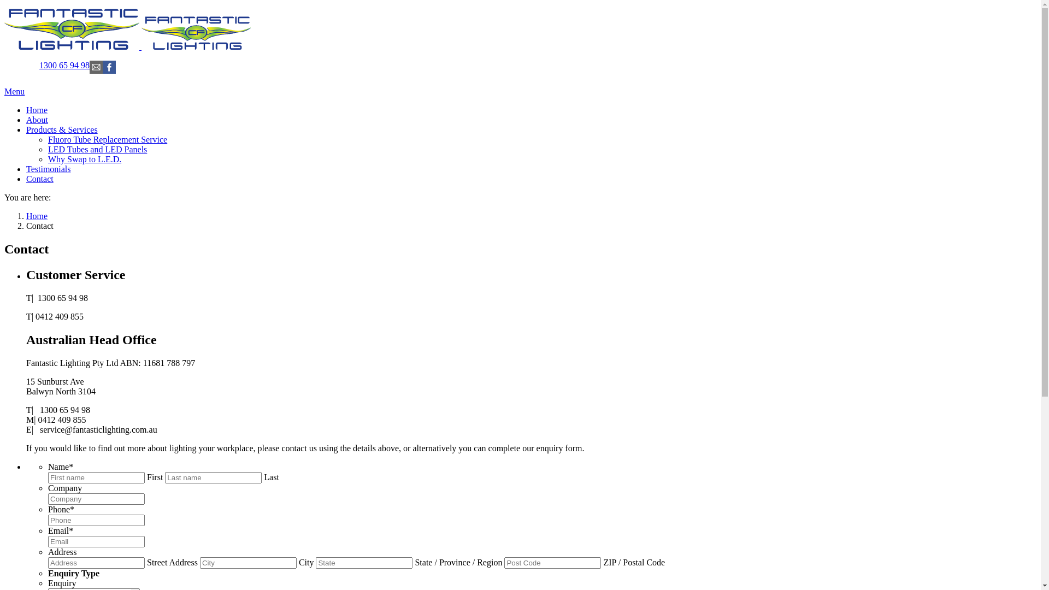 The image size is (1049, 590). I want to click on Home, so click(531, 110).